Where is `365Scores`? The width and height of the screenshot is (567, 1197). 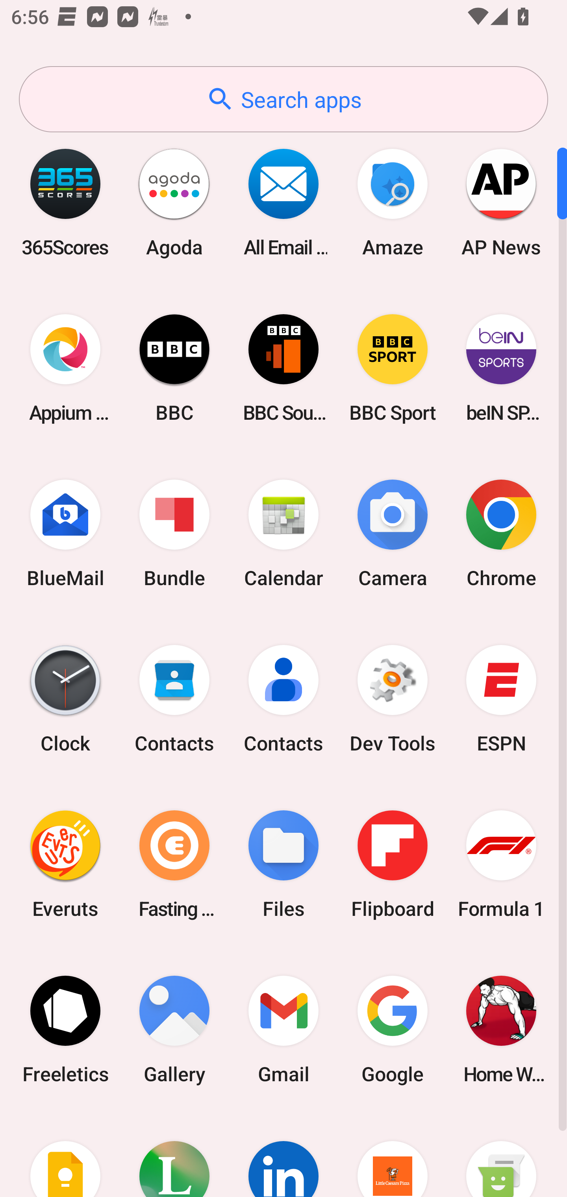 365Scores is located at coordinates (65, 202).